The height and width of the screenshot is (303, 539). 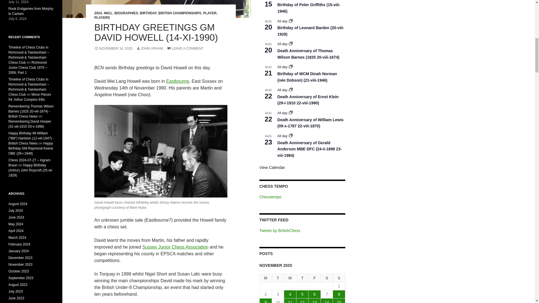 I want to click on Event Series, so click(x=291, y=136).